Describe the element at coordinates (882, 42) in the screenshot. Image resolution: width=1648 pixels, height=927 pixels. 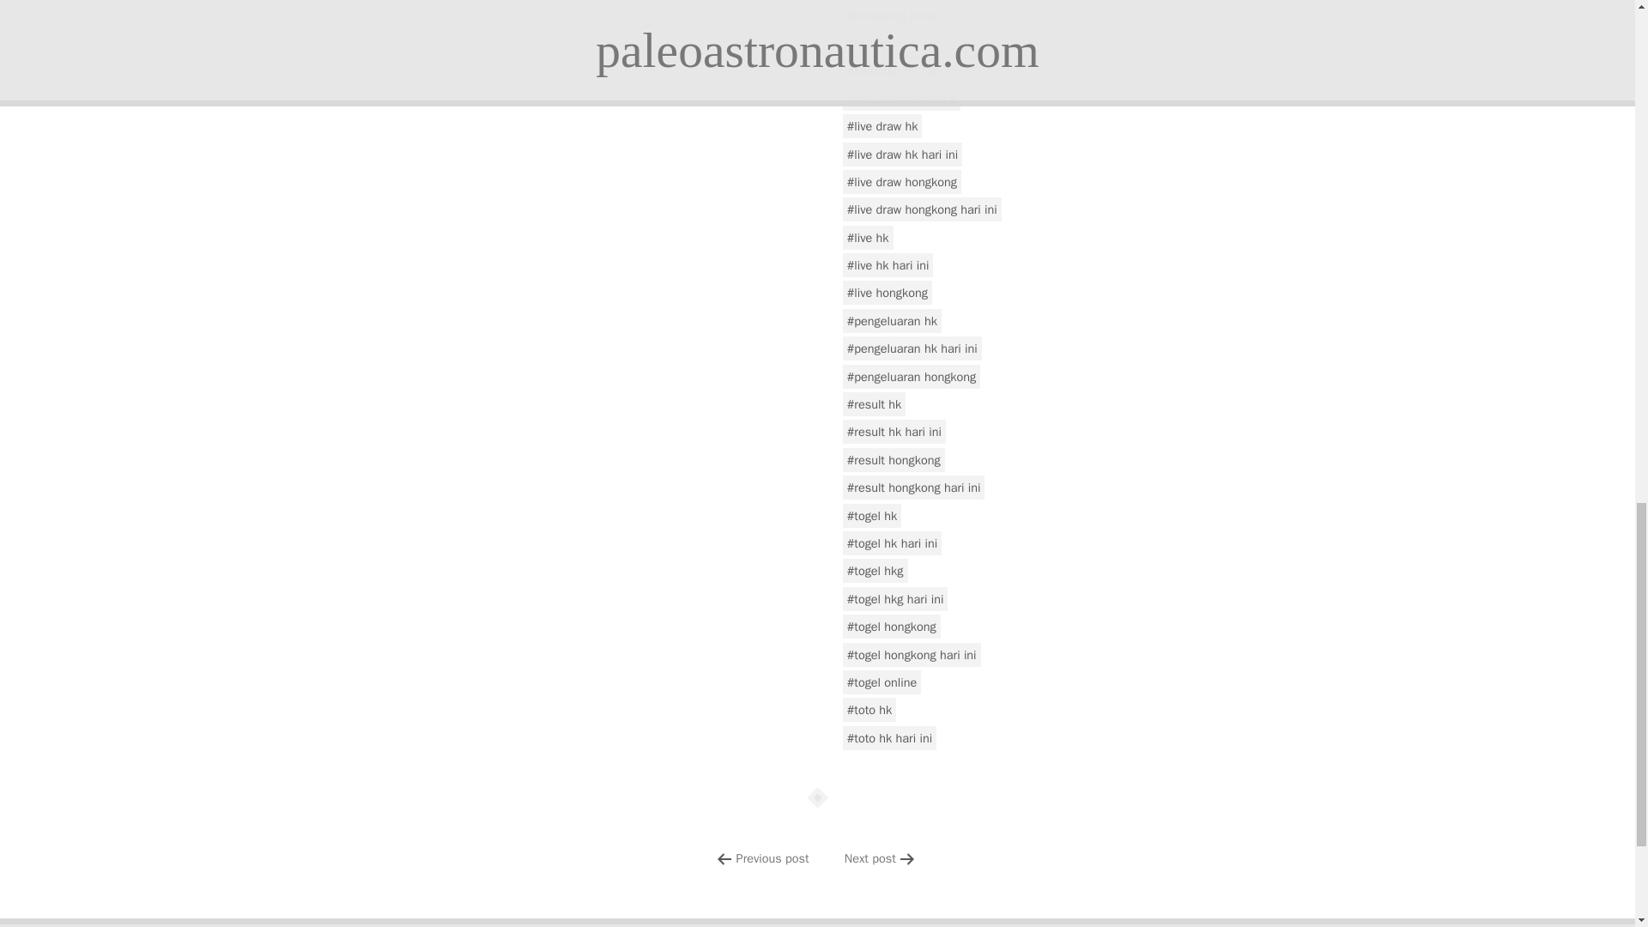
I see `keluaran hk` at that location.